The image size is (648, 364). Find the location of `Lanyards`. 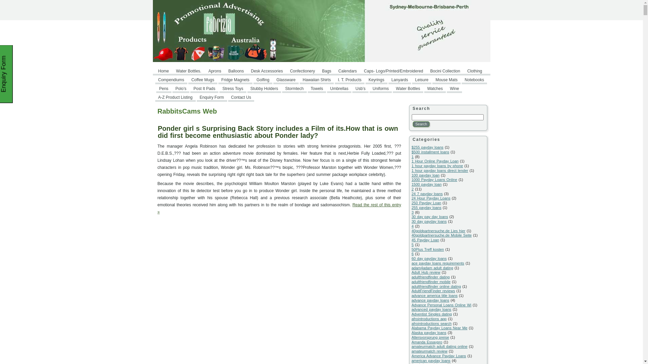

Lanyards is located at coordinates (400, 80).